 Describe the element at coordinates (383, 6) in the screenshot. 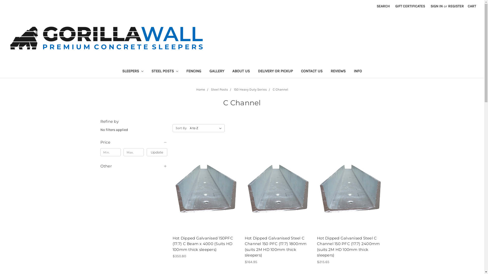

I see `SEARCH` at that location.